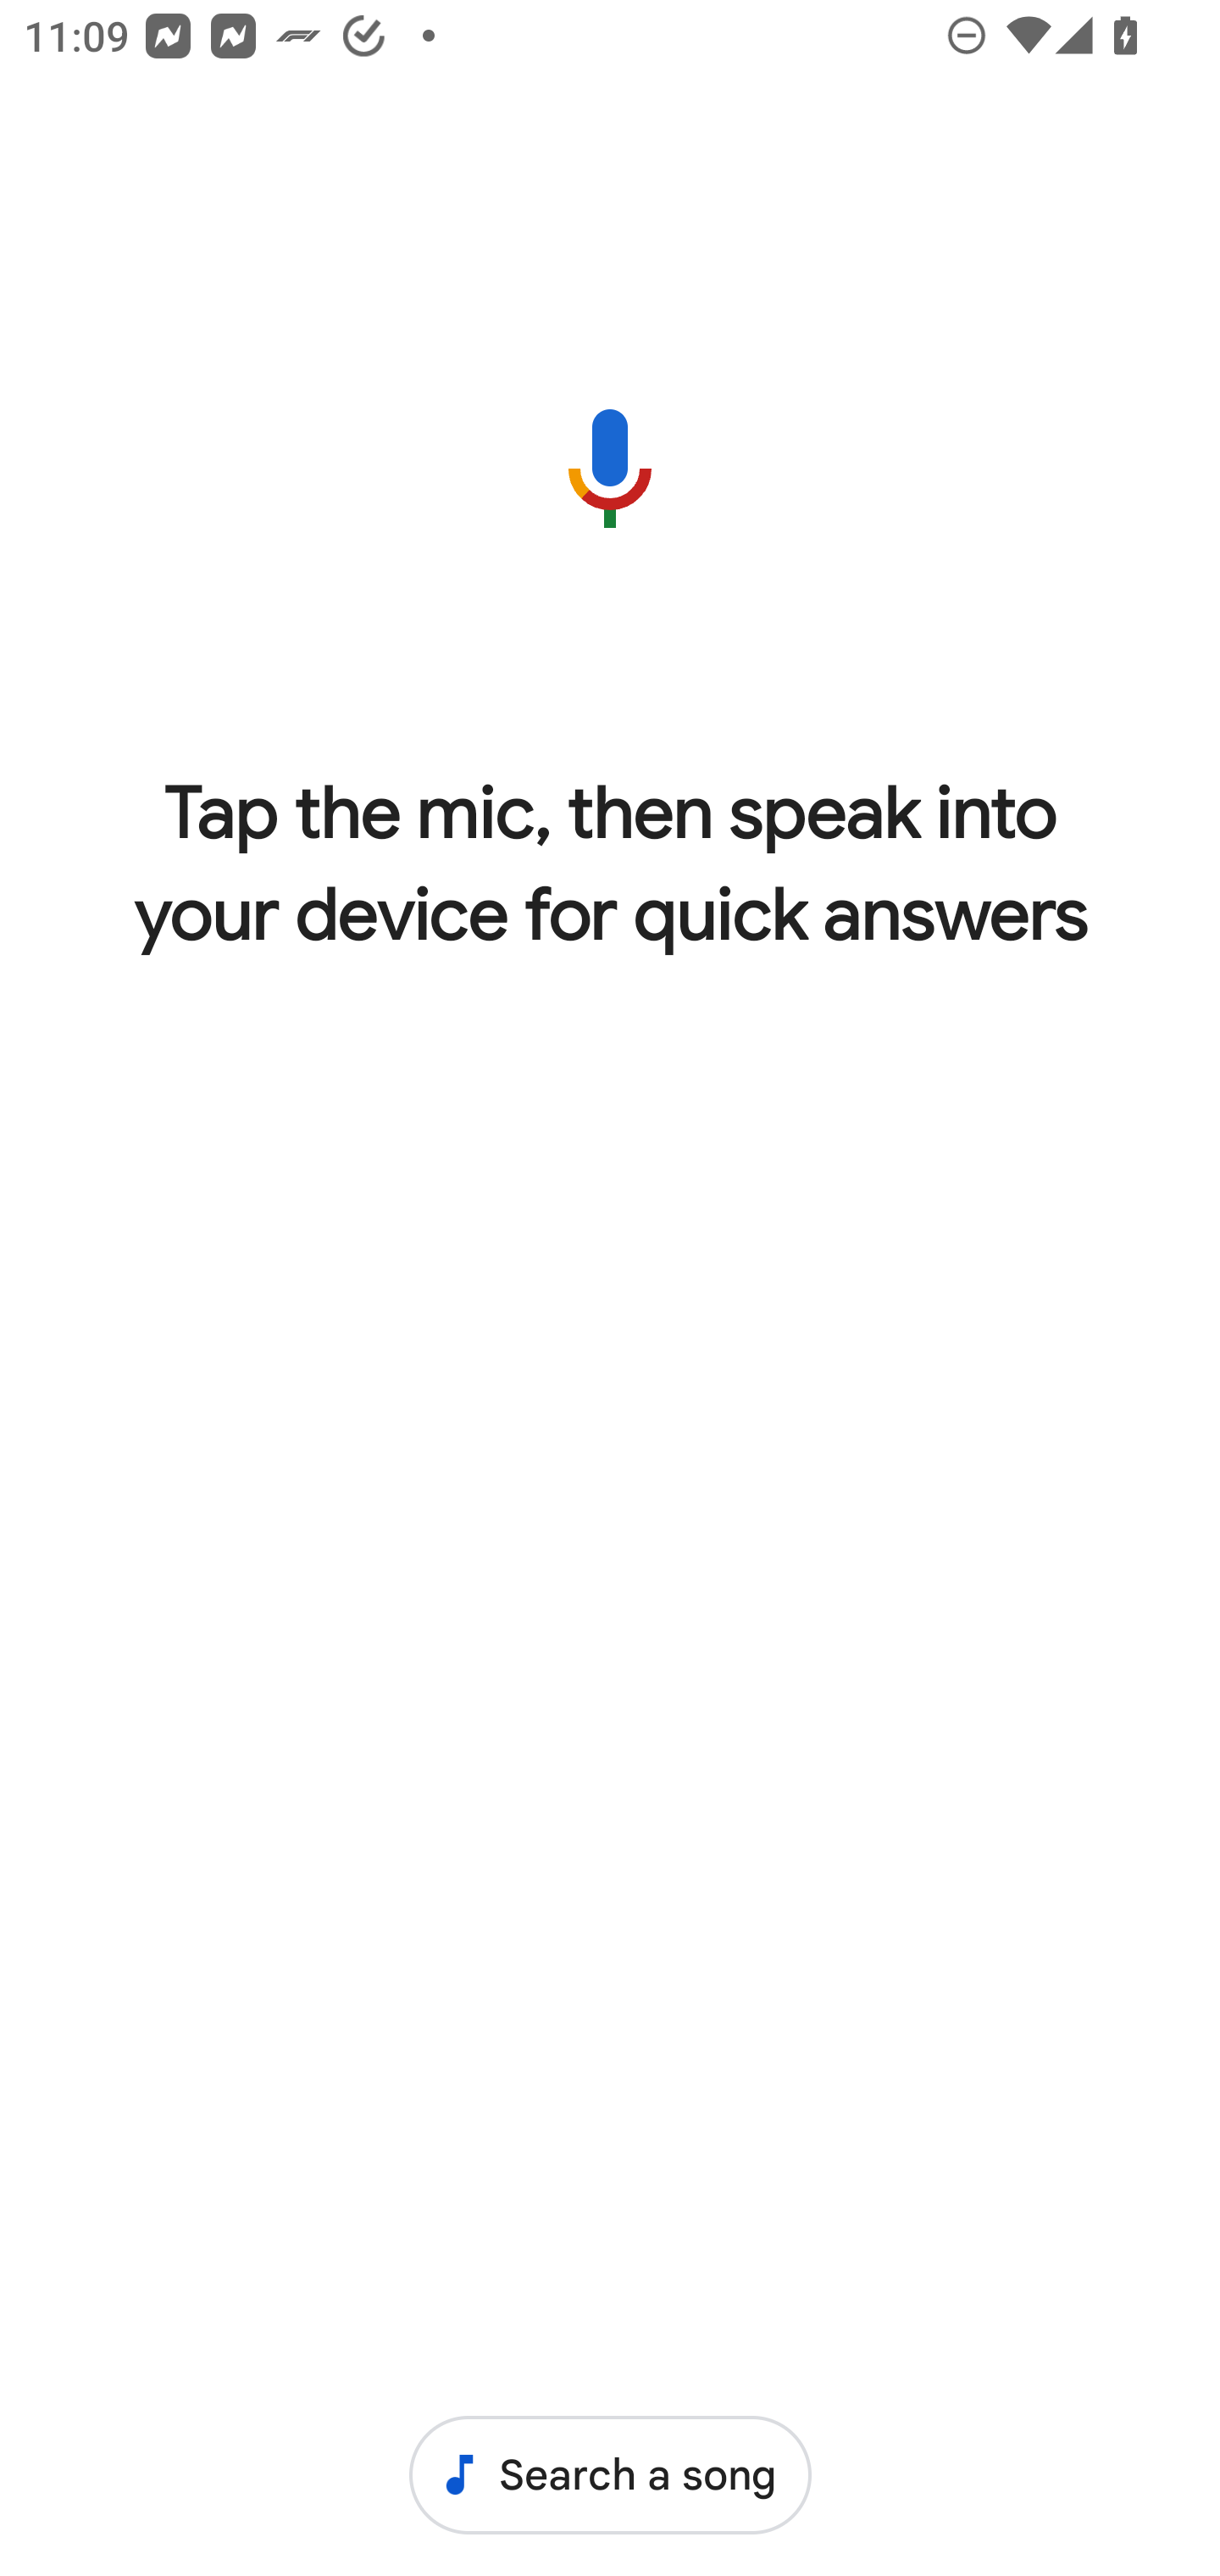 The image size is (1220, 2576). What do you see at coordinates (610, 2474) in the screenshot?
I see `Search a song` at bounding box center [610, 2474].